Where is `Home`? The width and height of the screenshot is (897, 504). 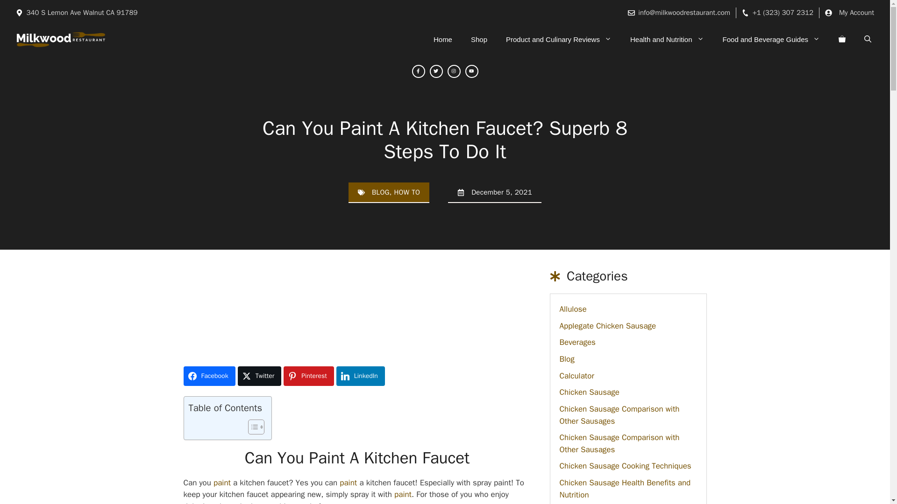 Home is located at coordinates (443, 39).